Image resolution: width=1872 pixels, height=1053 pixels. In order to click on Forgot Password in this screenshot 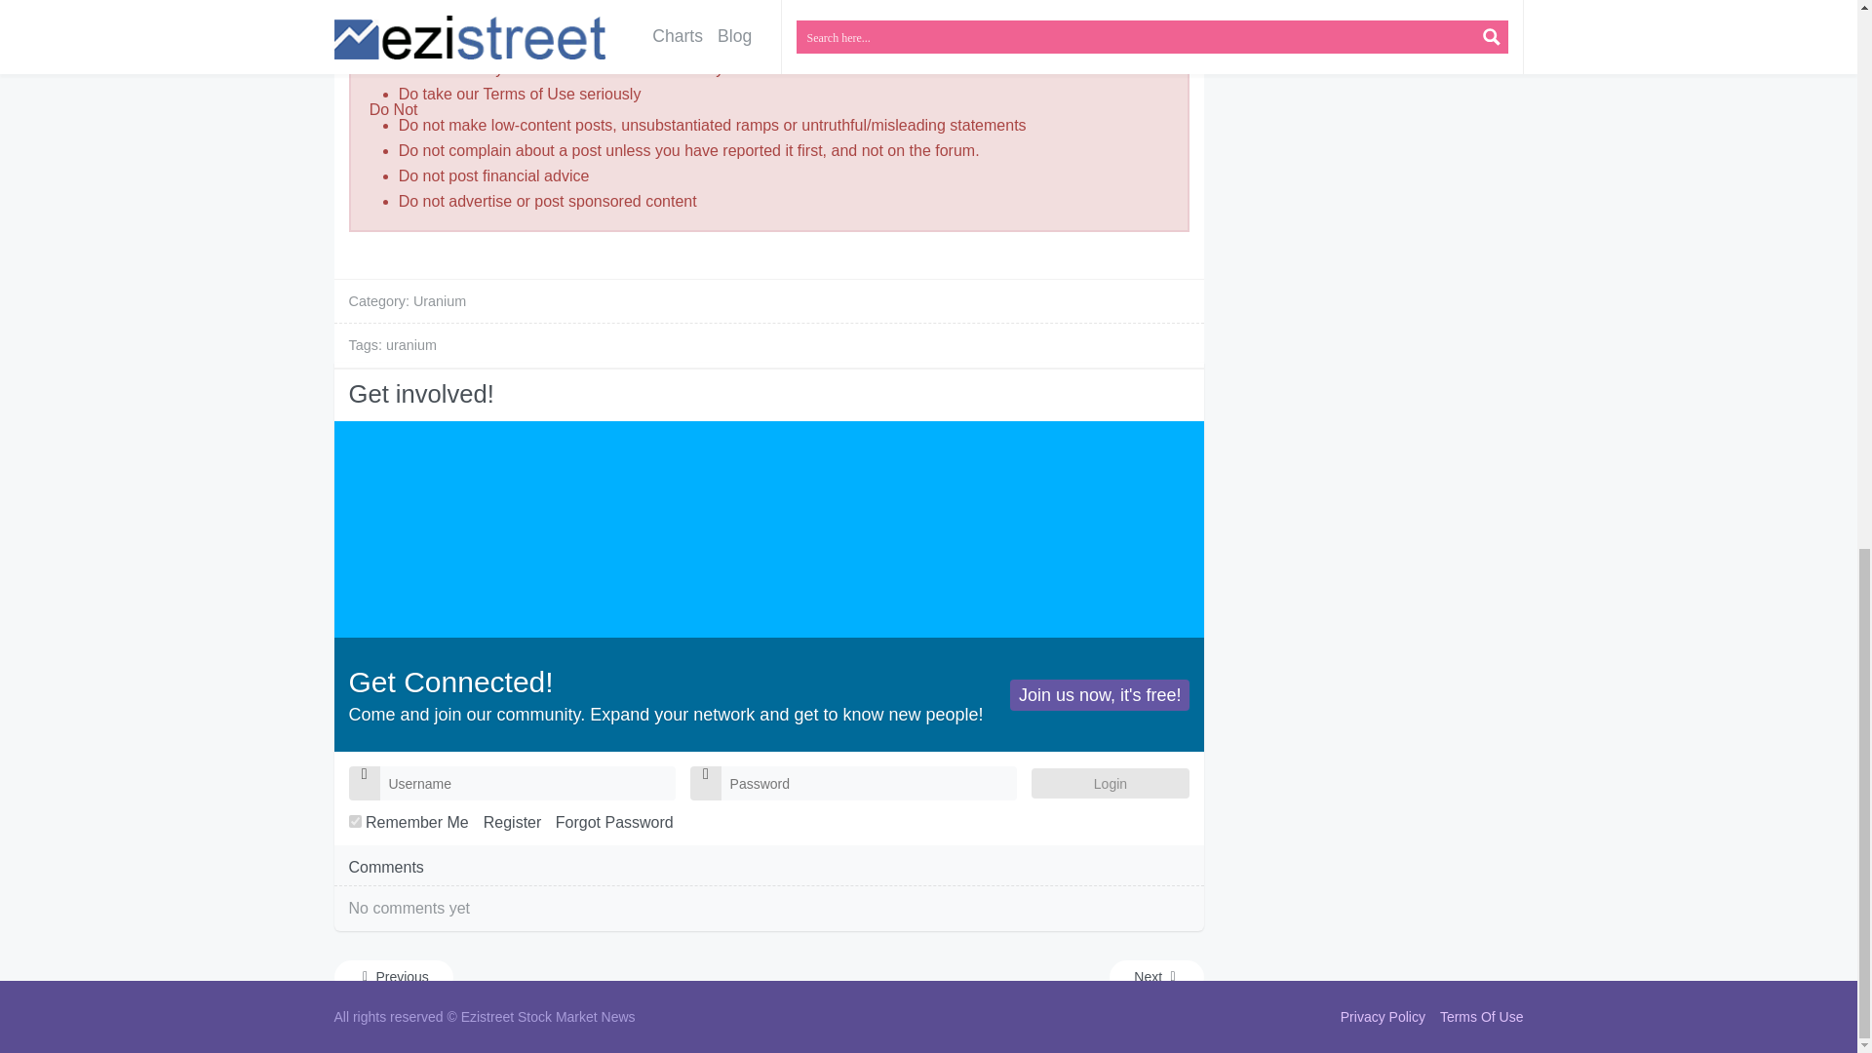, I will do `click(614, 822)`.